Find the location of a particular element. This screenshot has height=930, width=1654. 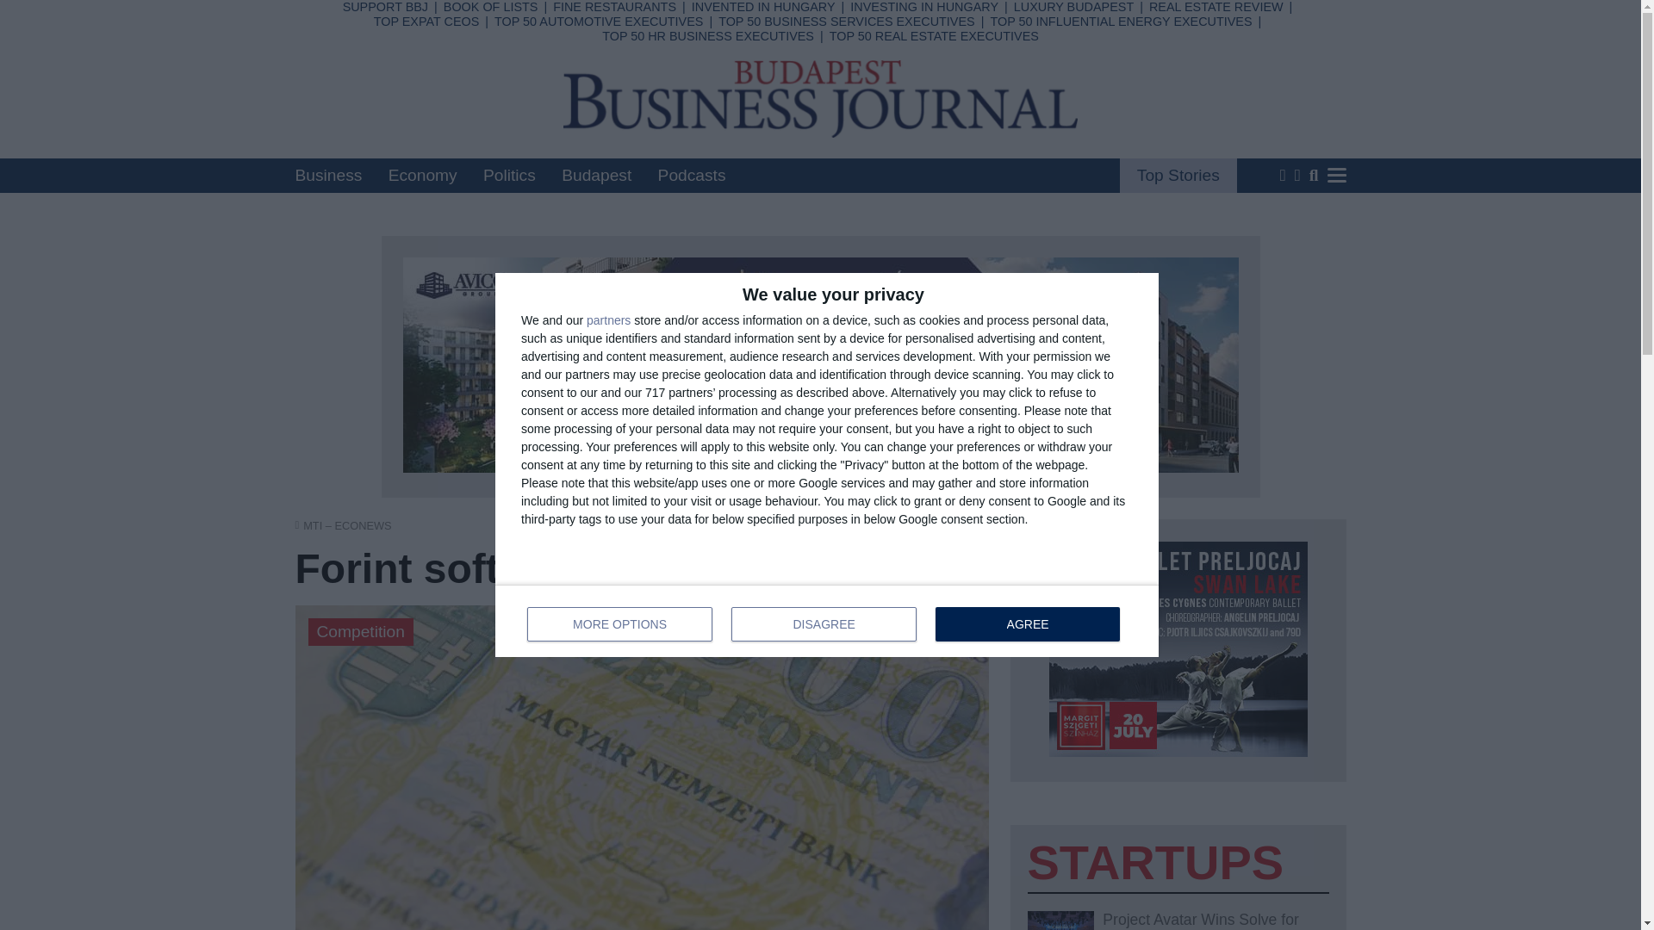

LUXURY BUDAPEST is located at coordinates (1073, 7).